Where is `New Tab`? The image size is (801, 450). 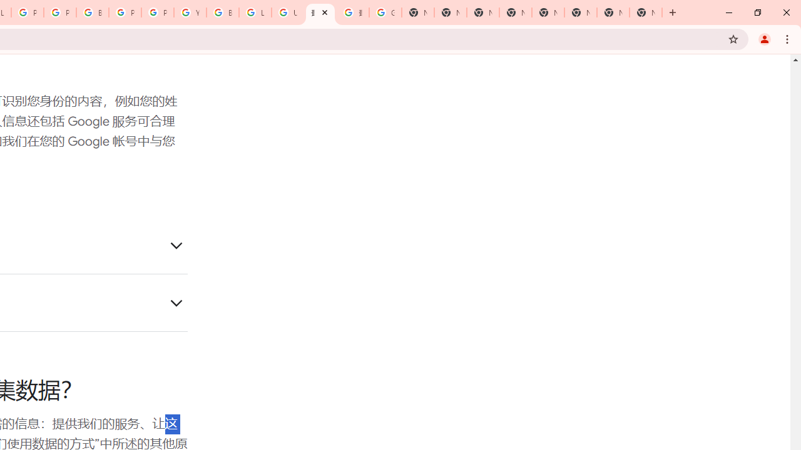 New Tab is located at coordinates (581, 12).